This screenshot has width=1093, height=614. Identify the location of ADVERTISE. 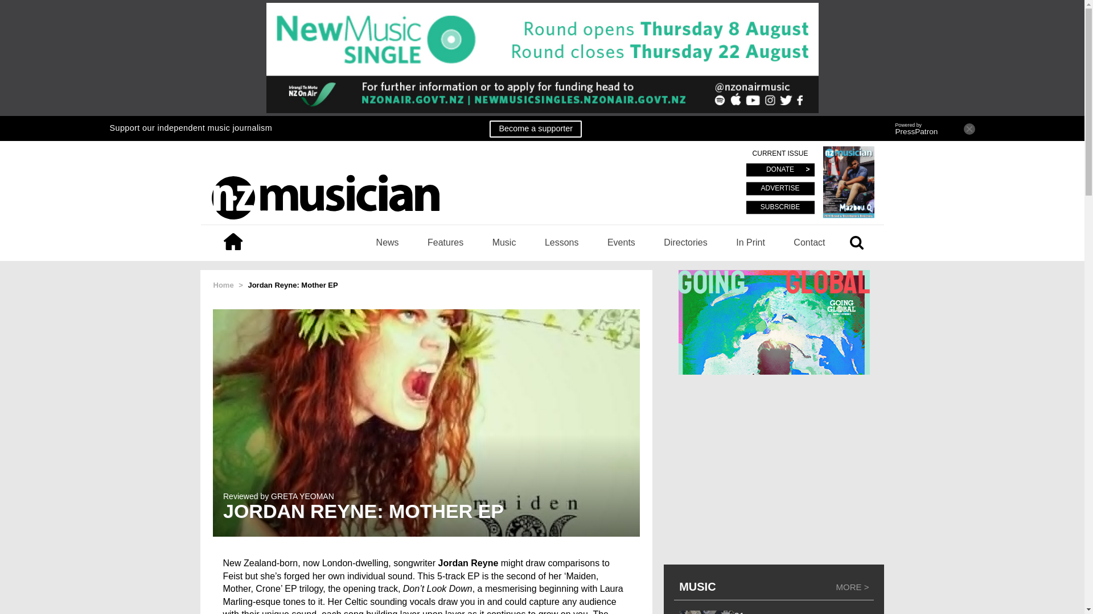
(780, 189).